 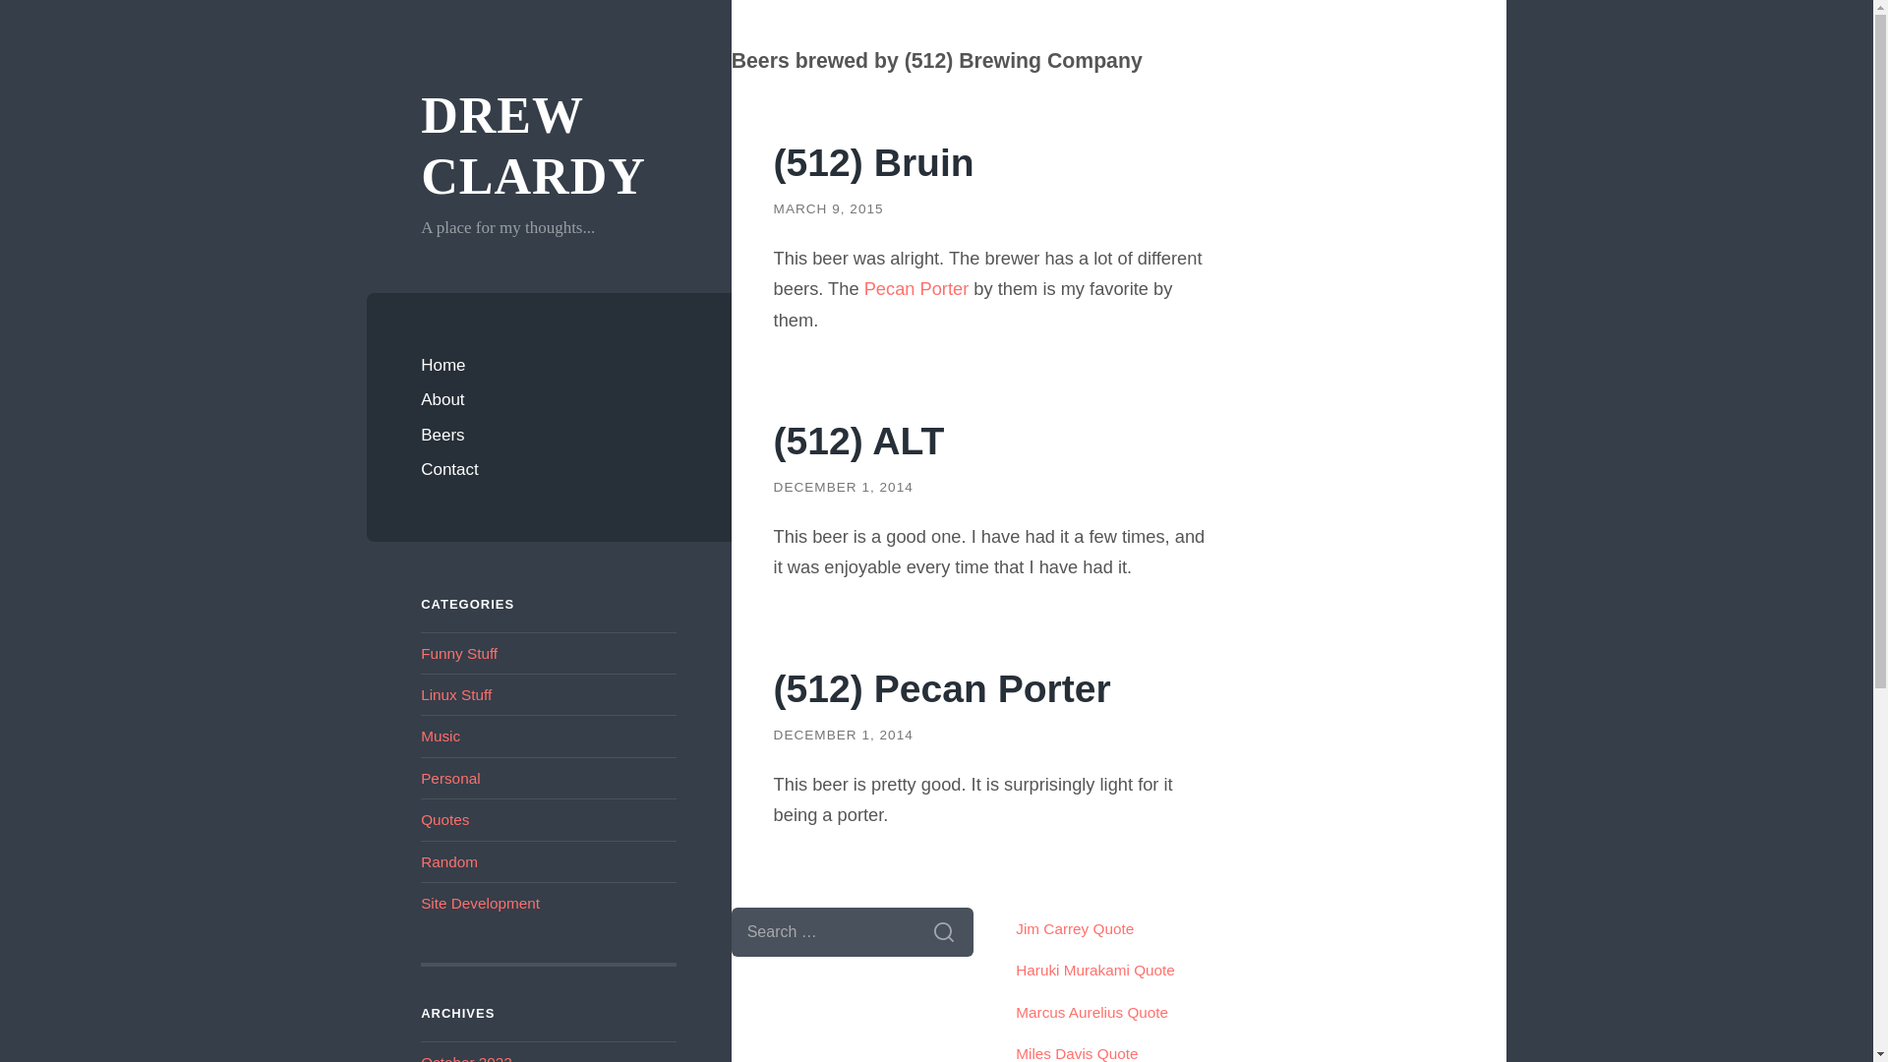 What do you see at coordinates (459, 653) in the screenshot?
I see `Funny Stuff` at bounding box center [459, 653].